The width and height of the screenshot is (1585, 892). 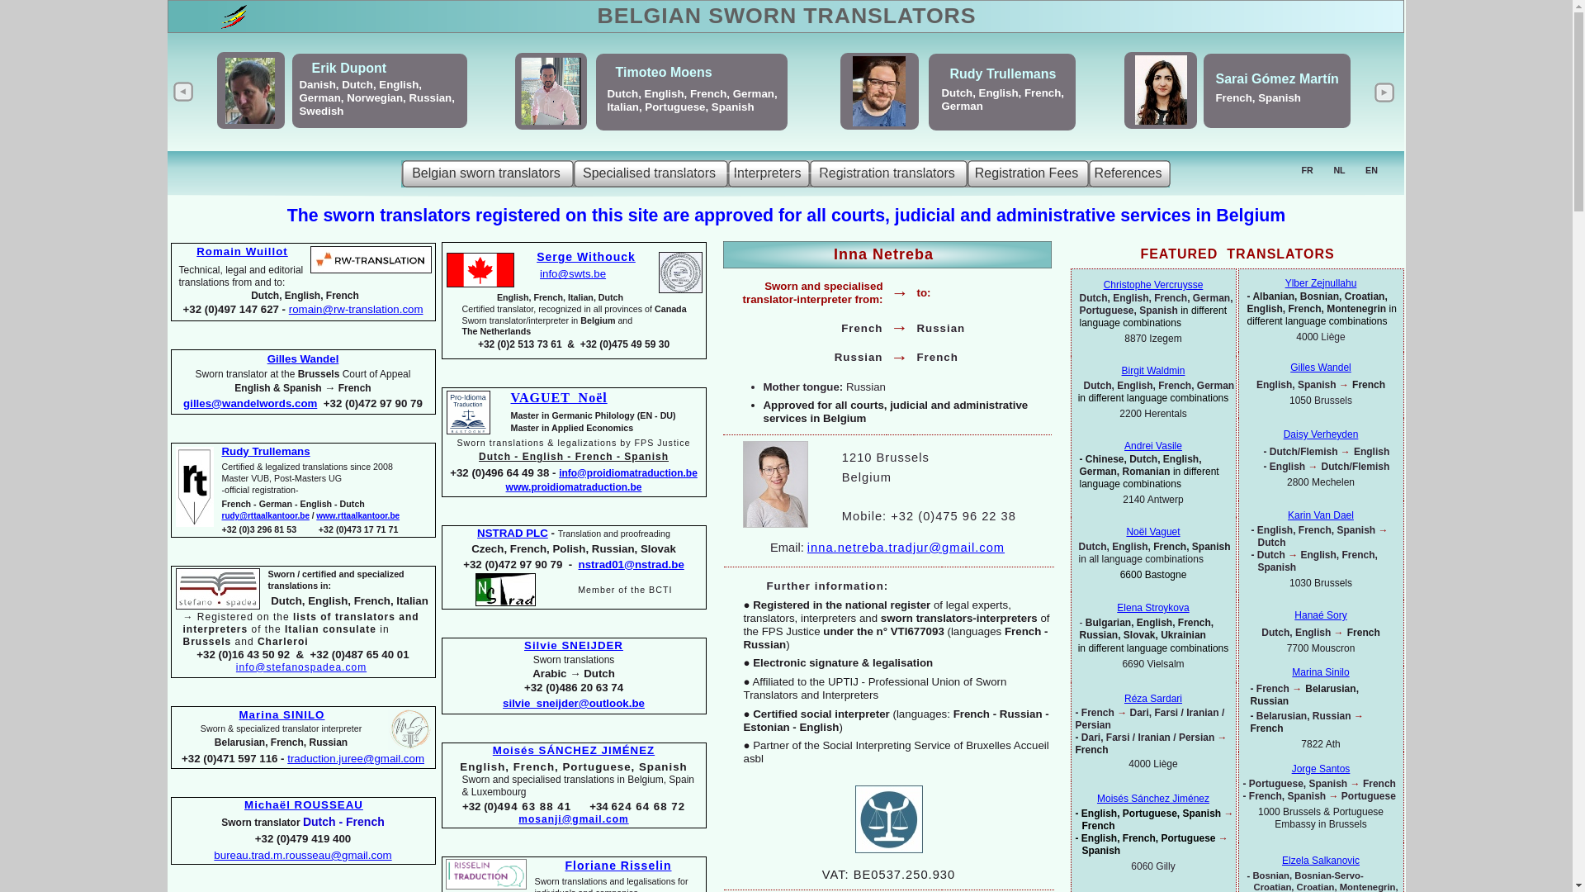 I want to click on www.proidiomatraduction.be, so click(x=575, y=487).